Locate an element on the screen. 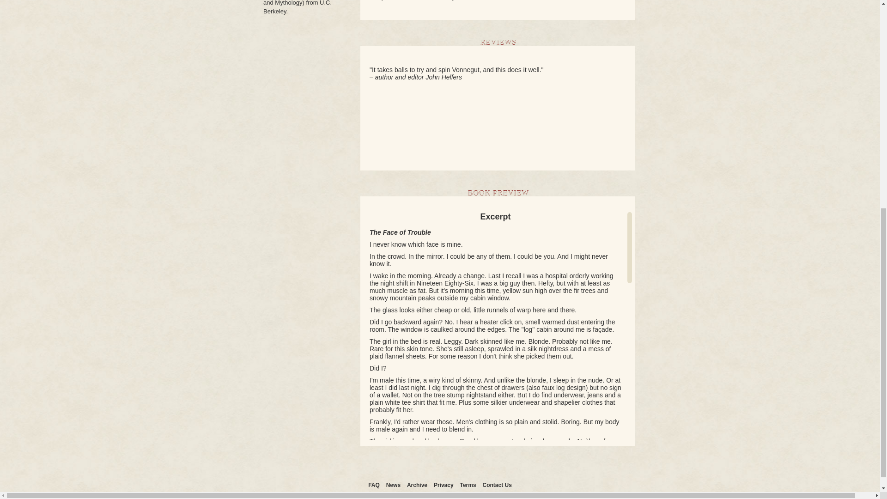  FAQ is located at coordinates (373, 485).